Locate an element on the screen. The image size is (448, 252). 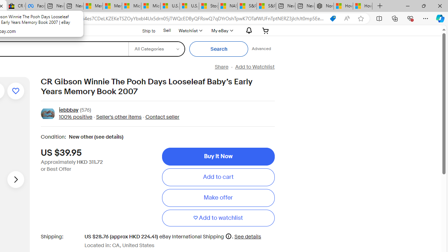
Class: ux-action is located at coordinates (48, 114).